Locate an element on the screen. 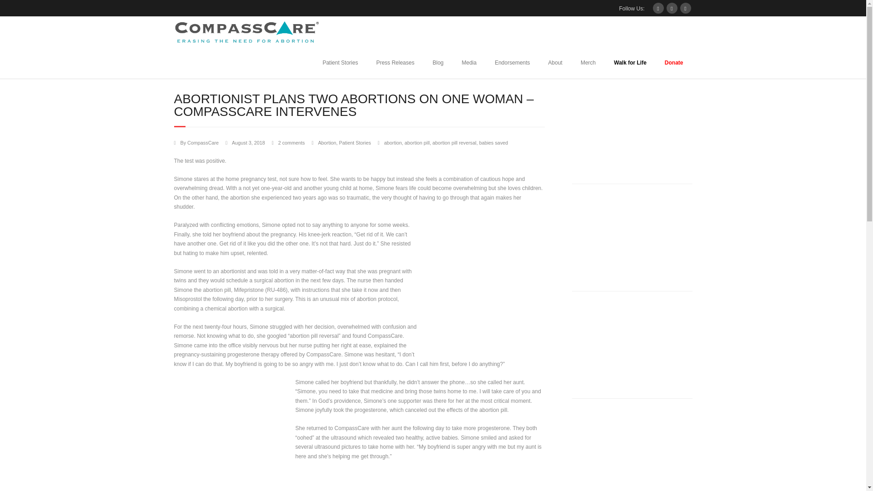 The height and width of the screenshot is (491, 873). abortion pill reversal is located at coordinates (454, 142).